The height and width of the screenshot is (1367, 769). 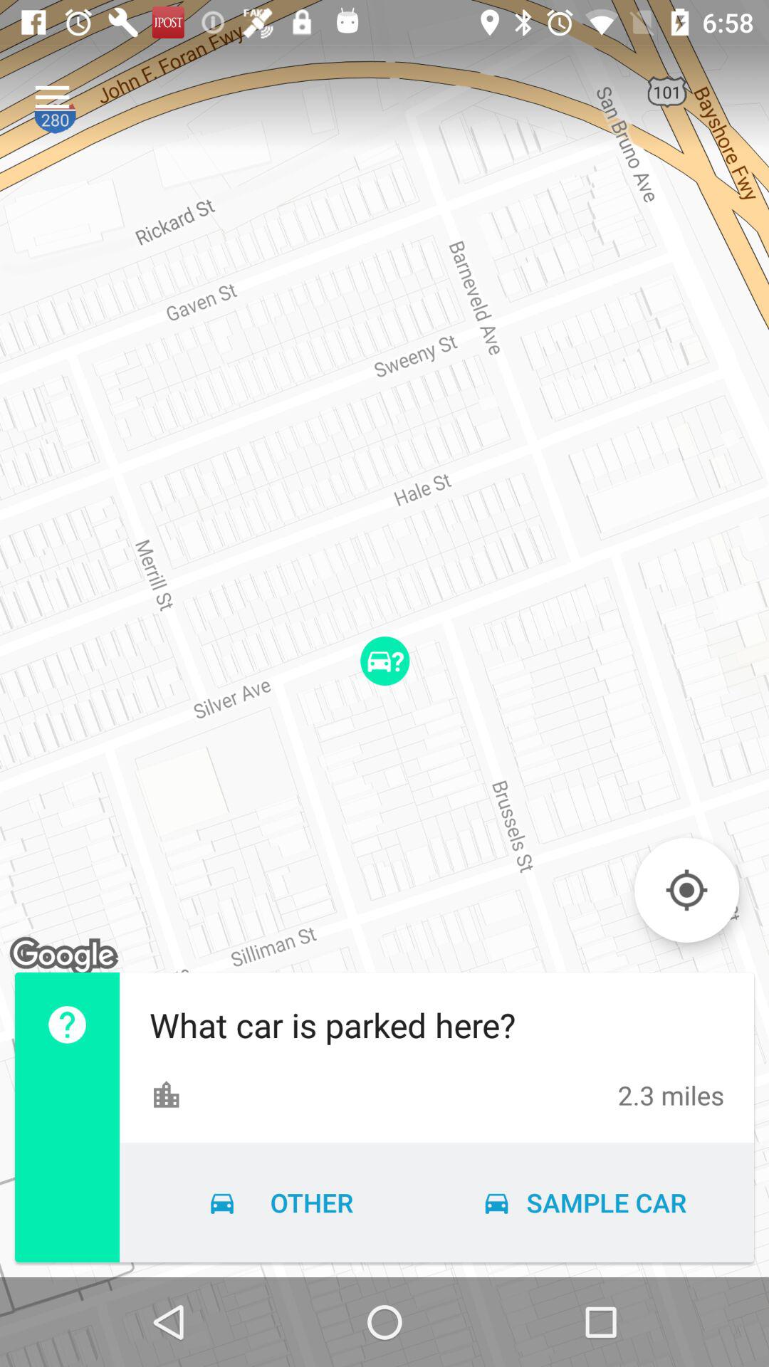 I want to click on recenter your location, so click(x=686, y=890).